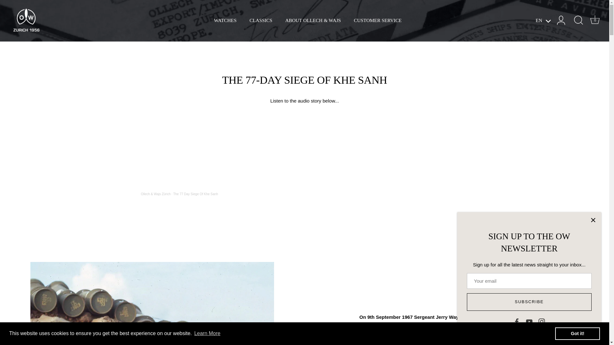 This screenshot has width=614, height=345. What do you see at coordinates (378, 20) in the screenshot?
I see `Got it!` at bounding box center [378, 20].